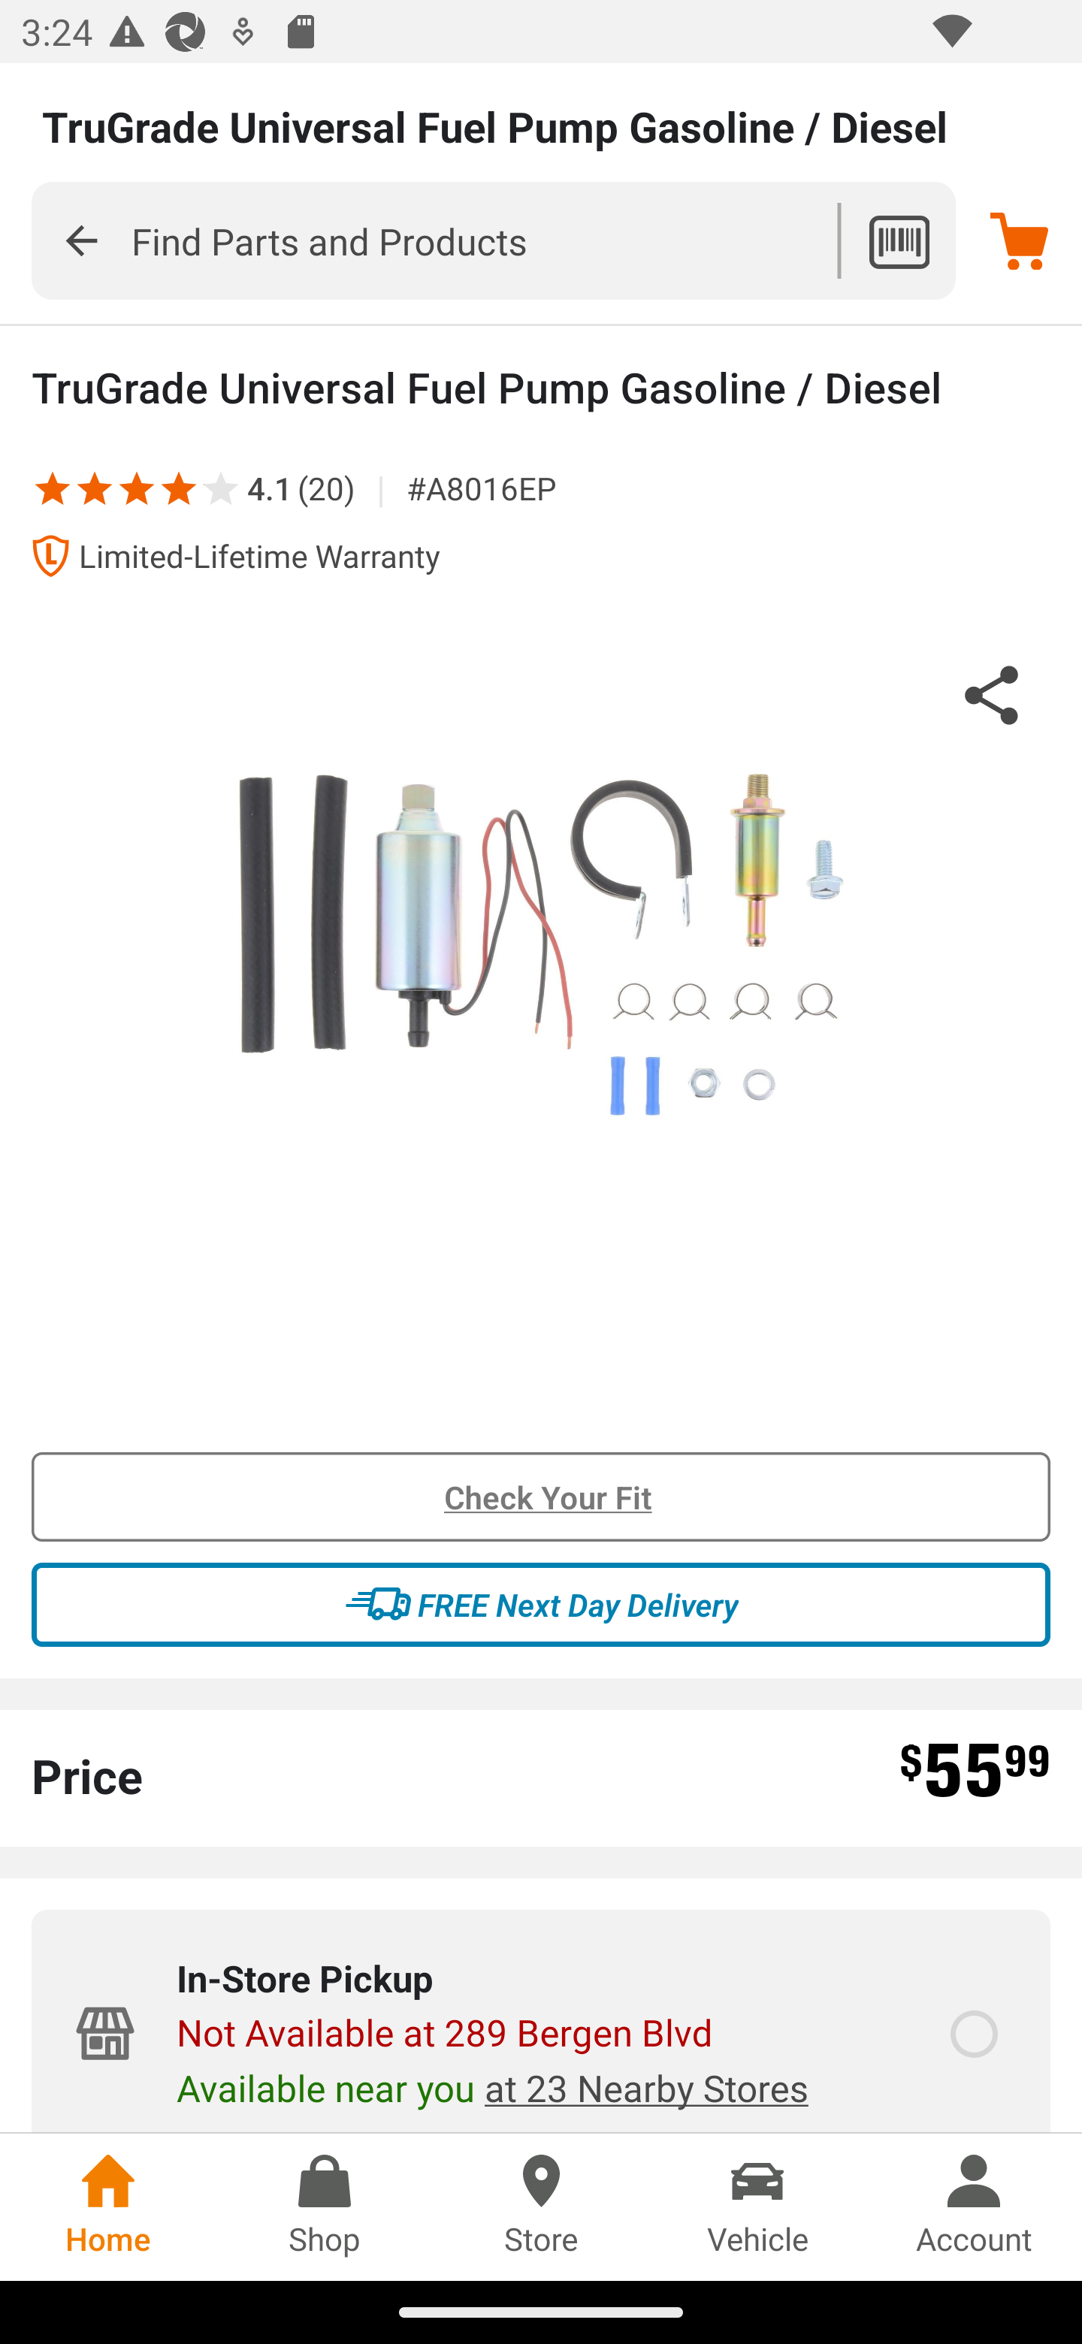 The width and height of the screenshot is (1082, 2344). Describe the element at coordinates (108, 2207) in the screenshot. I see `Home` at that location.